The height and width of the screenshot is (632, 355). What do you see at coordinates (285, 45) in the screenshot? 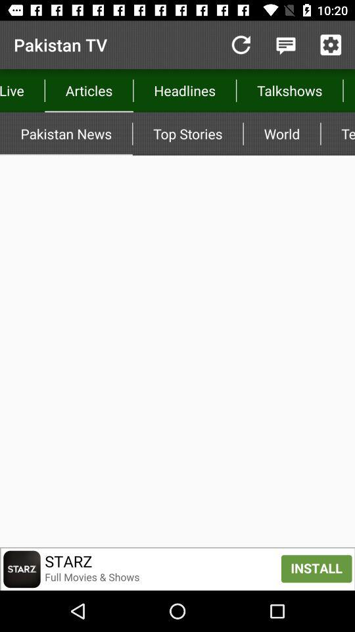
I see `click to comment` at bounding box center [285, 45].